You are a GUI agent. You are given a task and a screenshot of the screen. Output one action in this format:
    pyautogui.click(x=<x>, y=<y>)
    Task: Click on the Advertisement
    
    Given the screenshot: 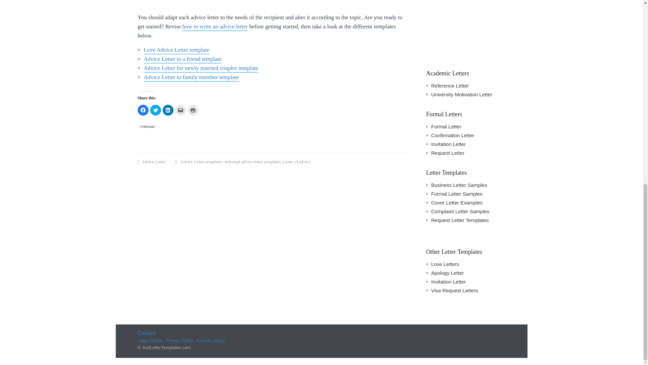 What is the action you would take?
    pyautogui.click(x=465, y=28)
    